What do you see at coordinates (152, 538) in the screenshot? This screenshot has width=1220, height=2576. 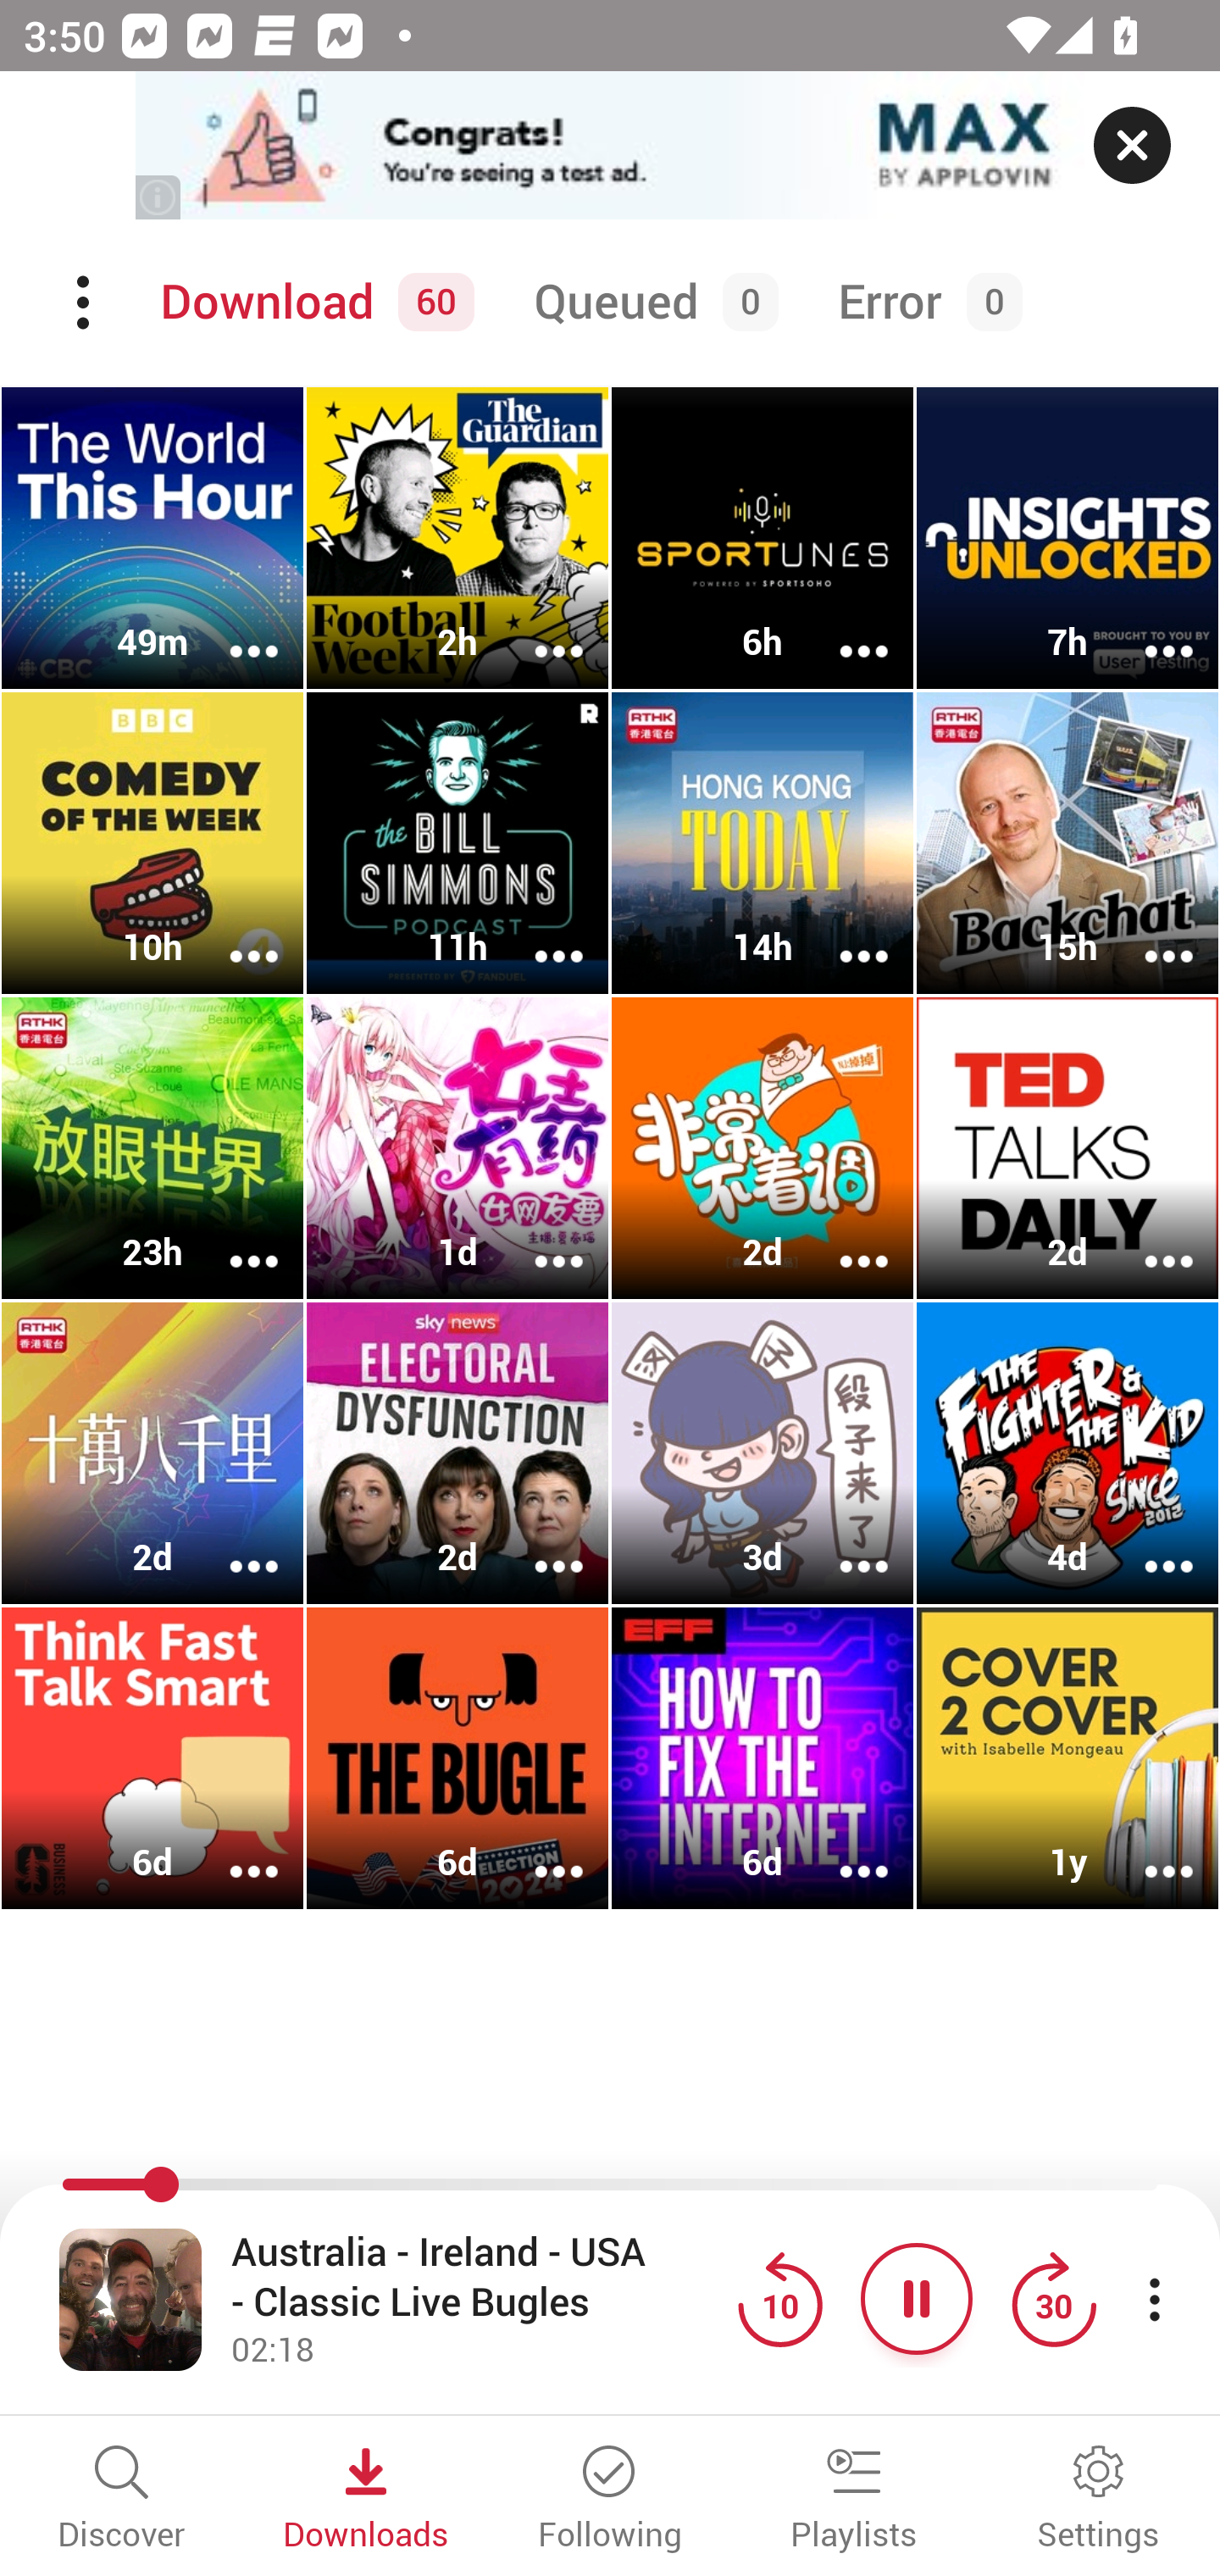 I see `The World This Hour 49m More options More options` at bounding box center [152, 538].